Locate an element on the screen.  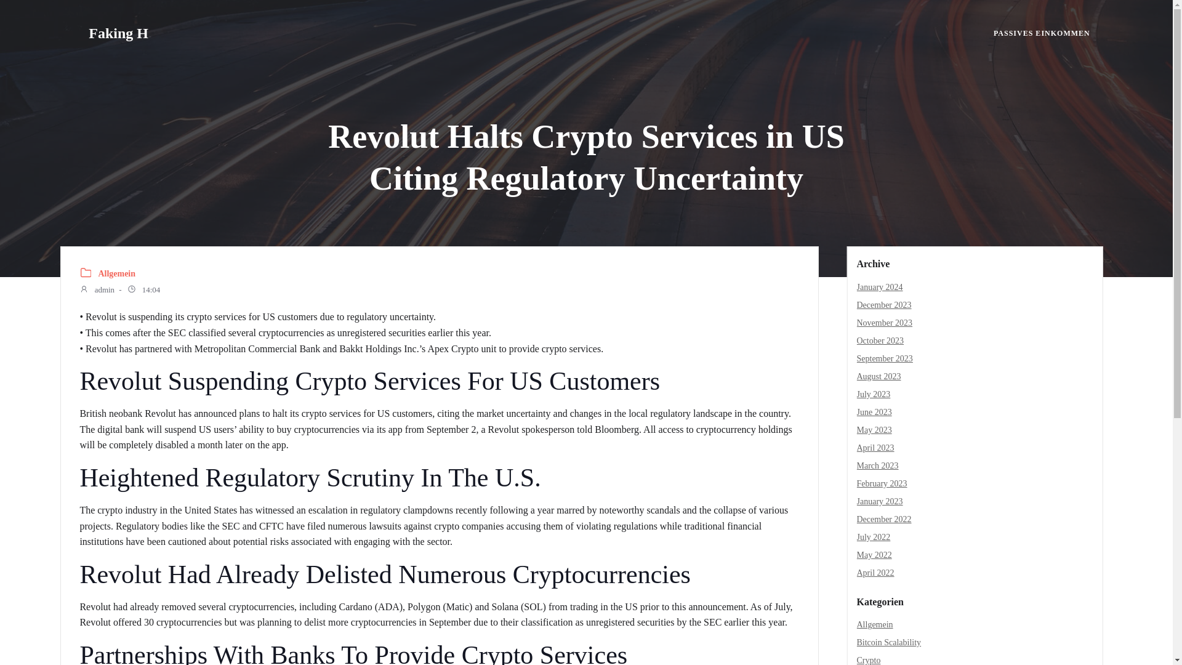
14:04 is located at coordinates (143, 291).